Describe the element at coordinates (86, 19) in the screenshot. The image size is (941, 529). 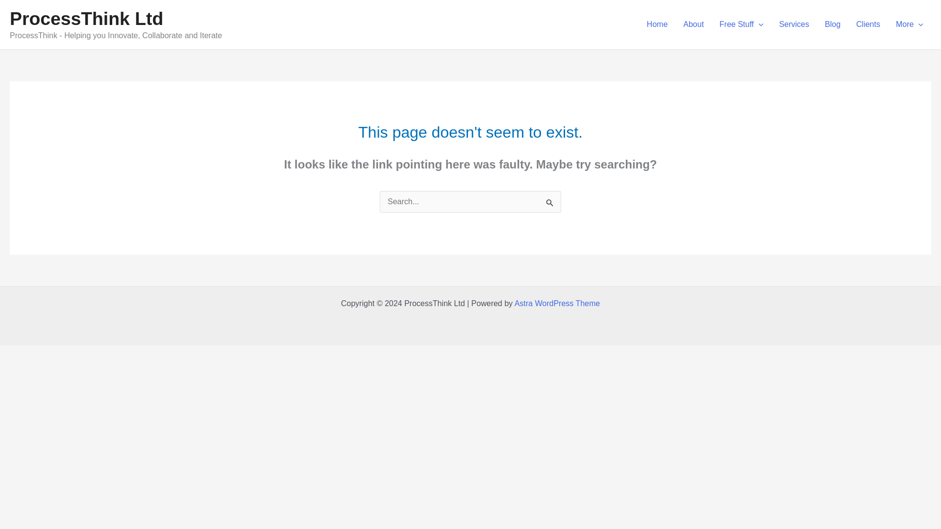
I see `ProcessThink Ltd` at that location.